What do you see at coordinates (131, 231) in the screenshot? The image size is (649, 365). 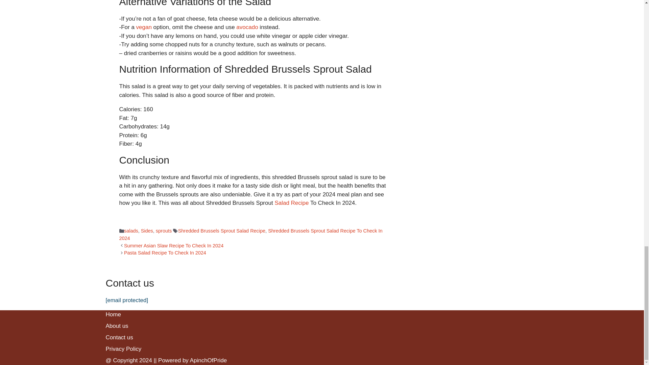 I see `salads` at bounding box center [131, 231].